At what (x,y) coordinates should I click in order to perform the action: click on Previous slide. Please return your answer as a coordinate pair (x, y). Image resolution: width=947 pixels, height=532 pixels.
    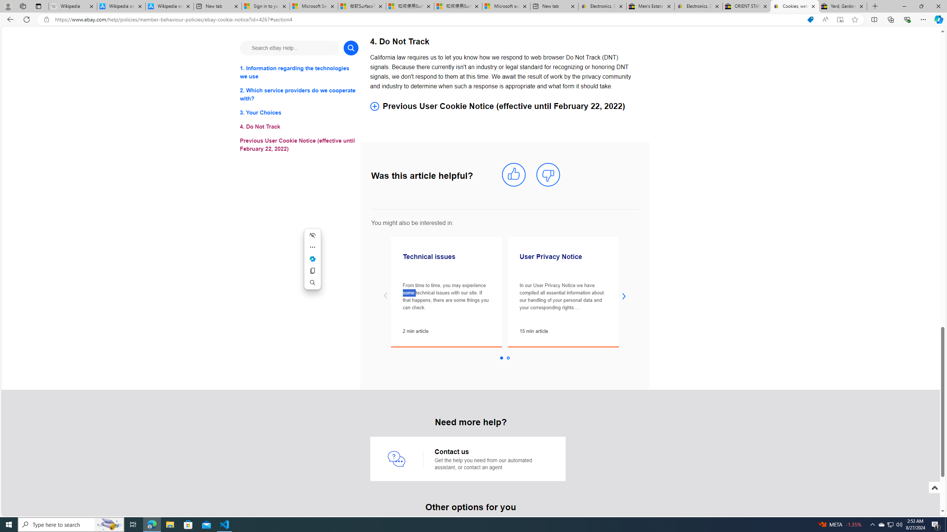
    Looking at the image, I should click on (385, 296).